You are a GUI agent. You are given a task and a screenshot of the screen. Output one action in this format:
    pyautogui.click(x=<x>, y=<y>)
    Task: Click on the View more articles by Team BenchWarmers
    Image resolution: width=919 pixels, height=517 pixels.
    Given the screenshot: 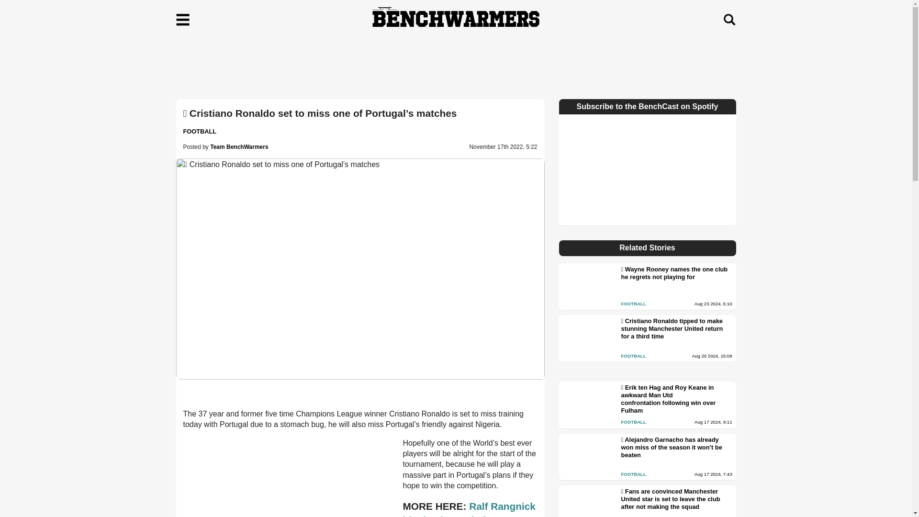 What is the action you would take?
    pyautogui.click(x=239, y=147)
    